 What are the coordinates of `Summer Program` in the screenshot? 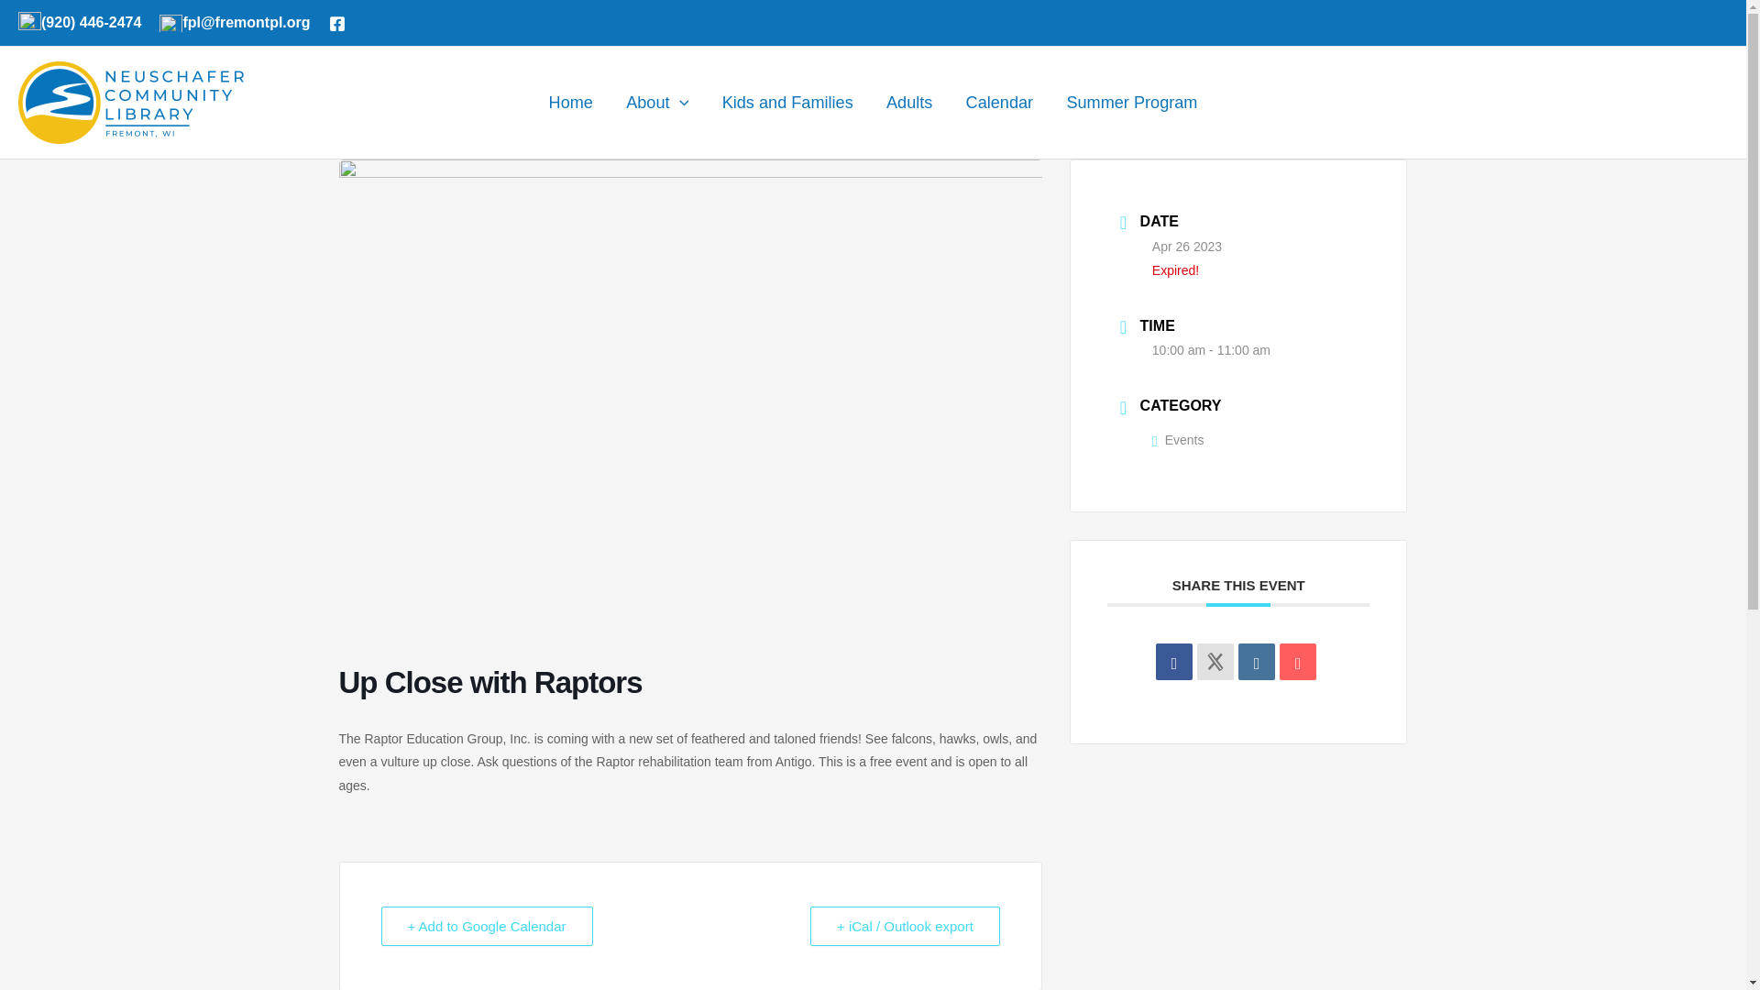 It's located at (1131, 102).